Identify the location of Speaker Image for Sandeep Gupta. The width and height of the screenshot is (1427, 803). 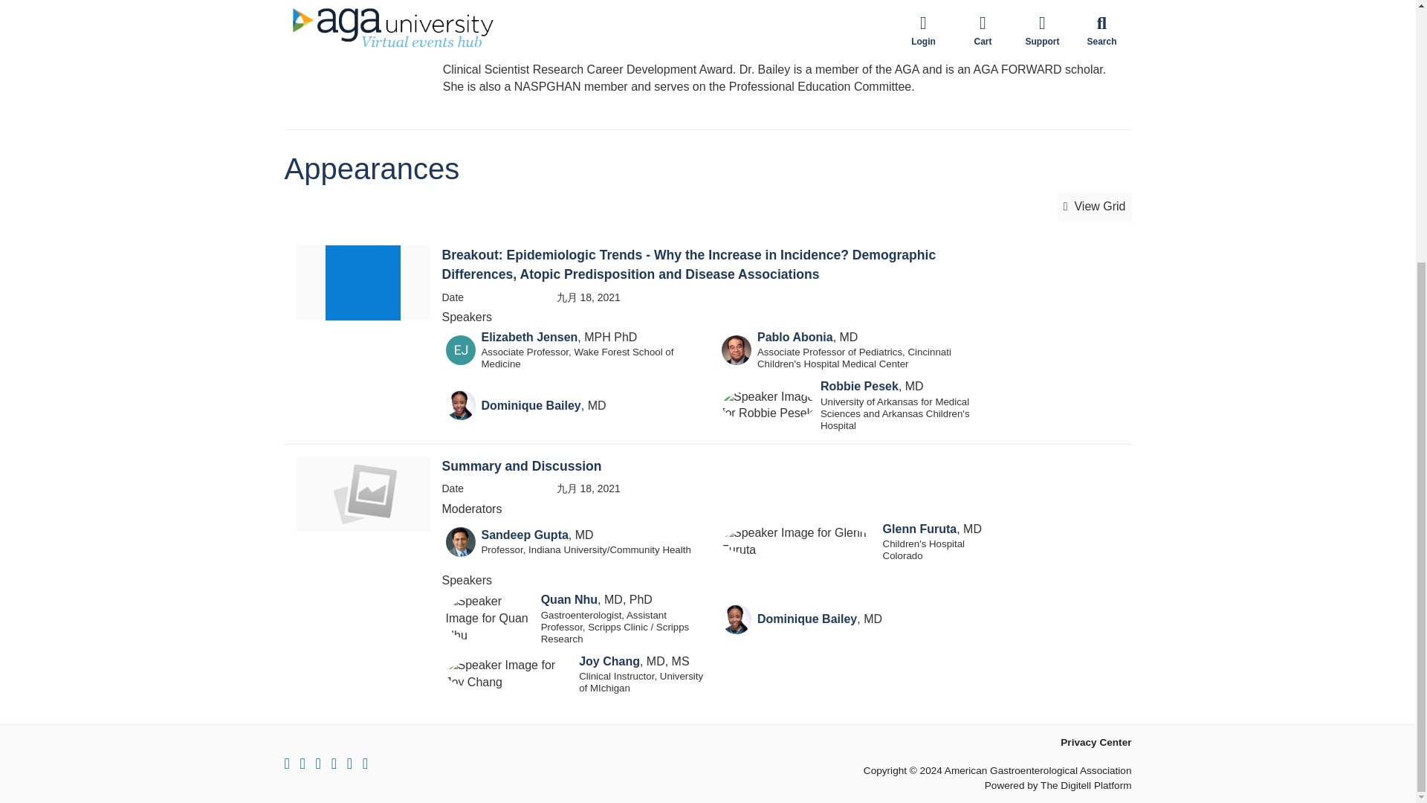
(460, 541).